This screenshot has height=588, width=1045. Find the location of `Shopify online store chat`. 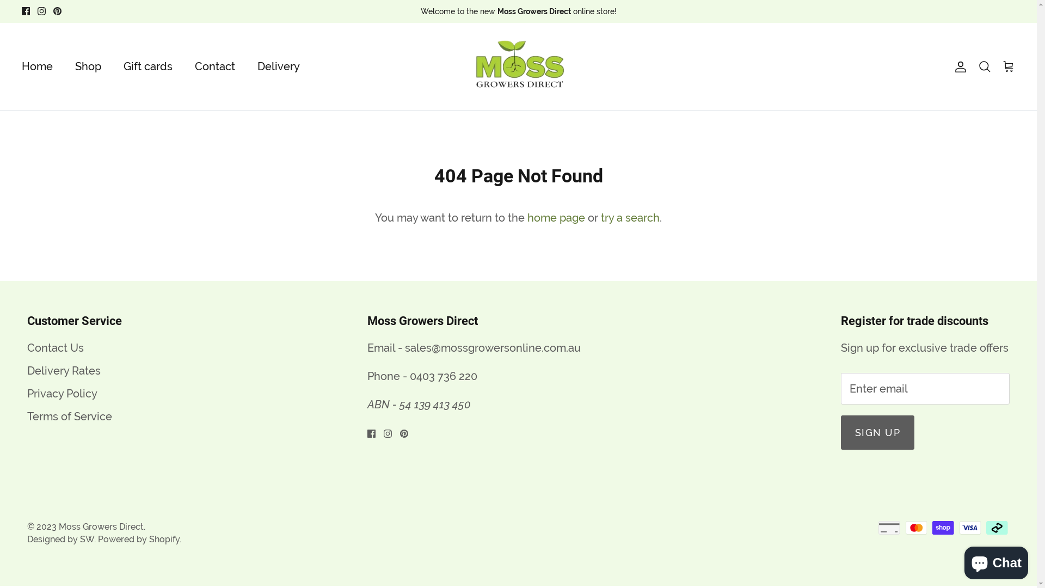

Shopify online store chat is located at coordinates (996, 561).